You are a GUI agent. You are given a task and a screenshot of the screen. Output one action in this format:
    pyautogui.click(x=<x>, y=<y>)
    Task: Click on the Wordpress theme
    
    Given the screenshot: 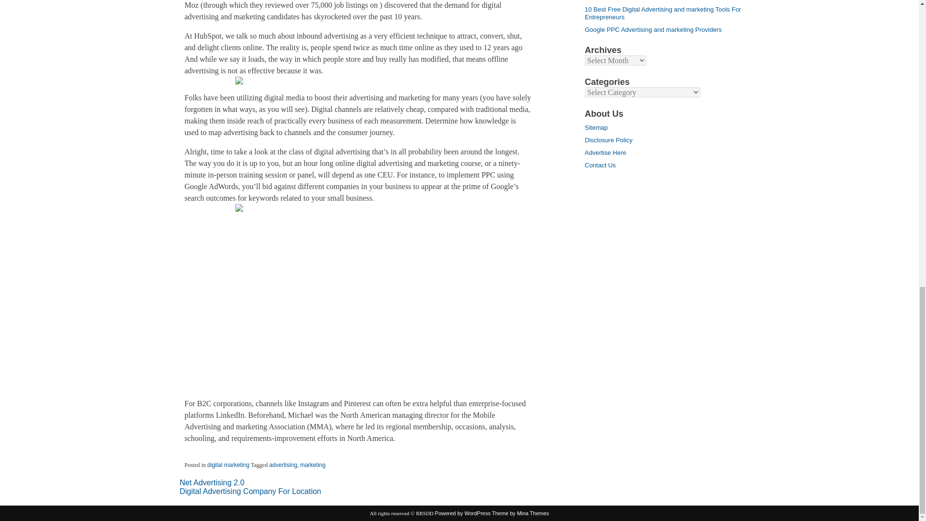 What is the action you would take?
    pyautogui.click(x=520, y=513)
    